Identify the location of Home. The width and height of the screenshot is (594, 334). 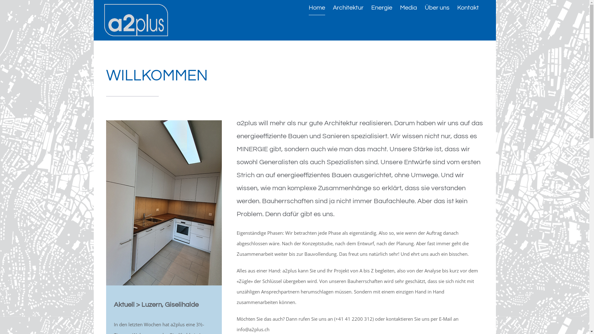
(317, 8).